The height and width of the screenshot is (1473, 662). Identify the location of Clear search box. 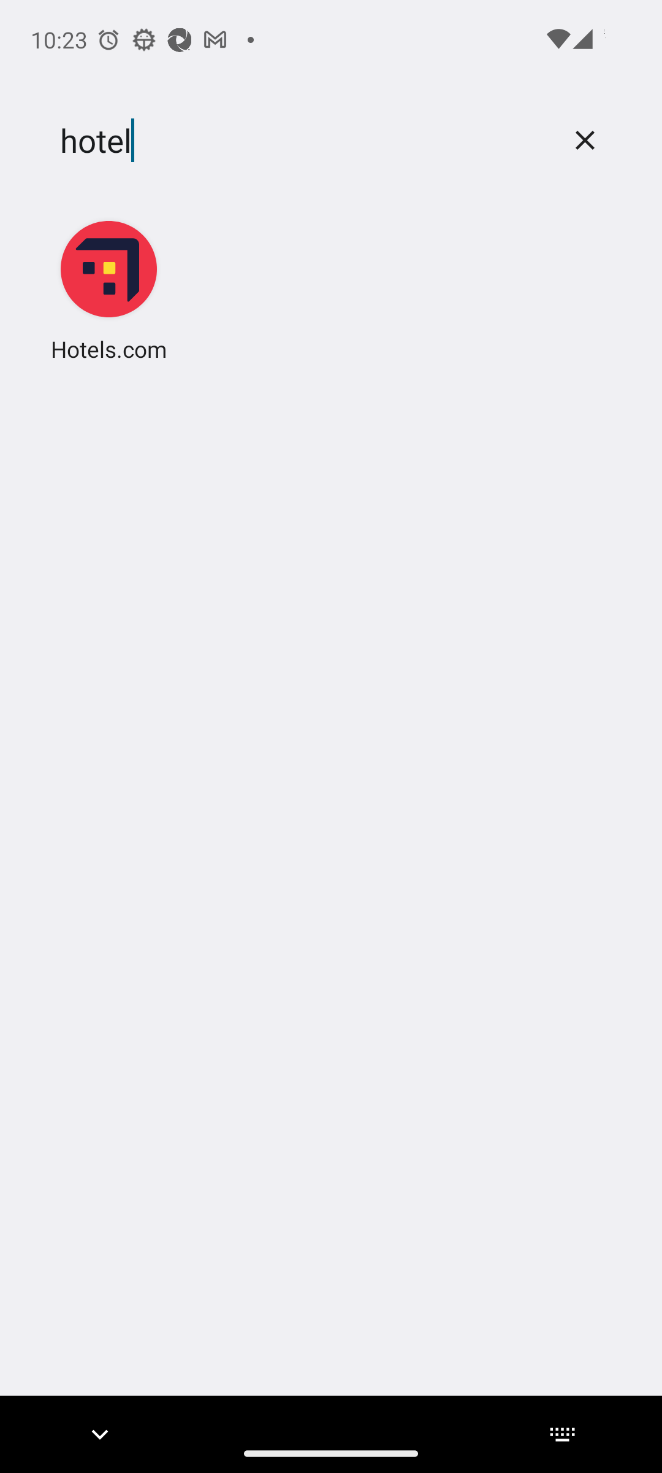
(585, 140).